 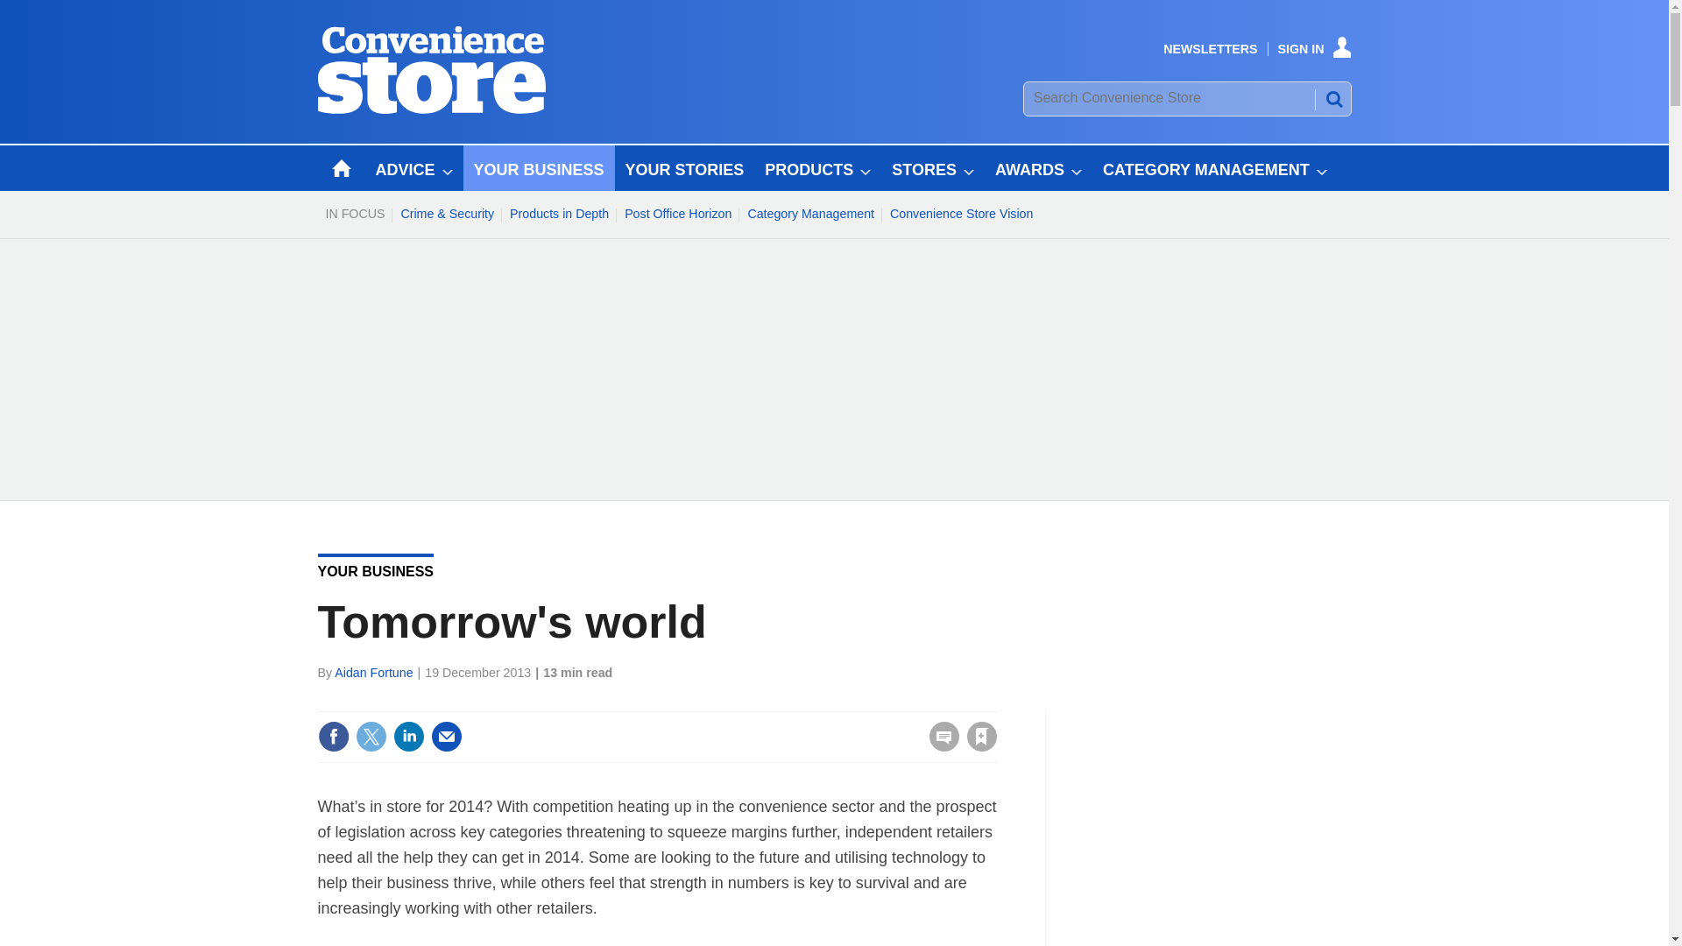 What do you see at coordinates (1332, 98) in the screenshot?
I see `SEARCH` at bounding box center [1332, 98].